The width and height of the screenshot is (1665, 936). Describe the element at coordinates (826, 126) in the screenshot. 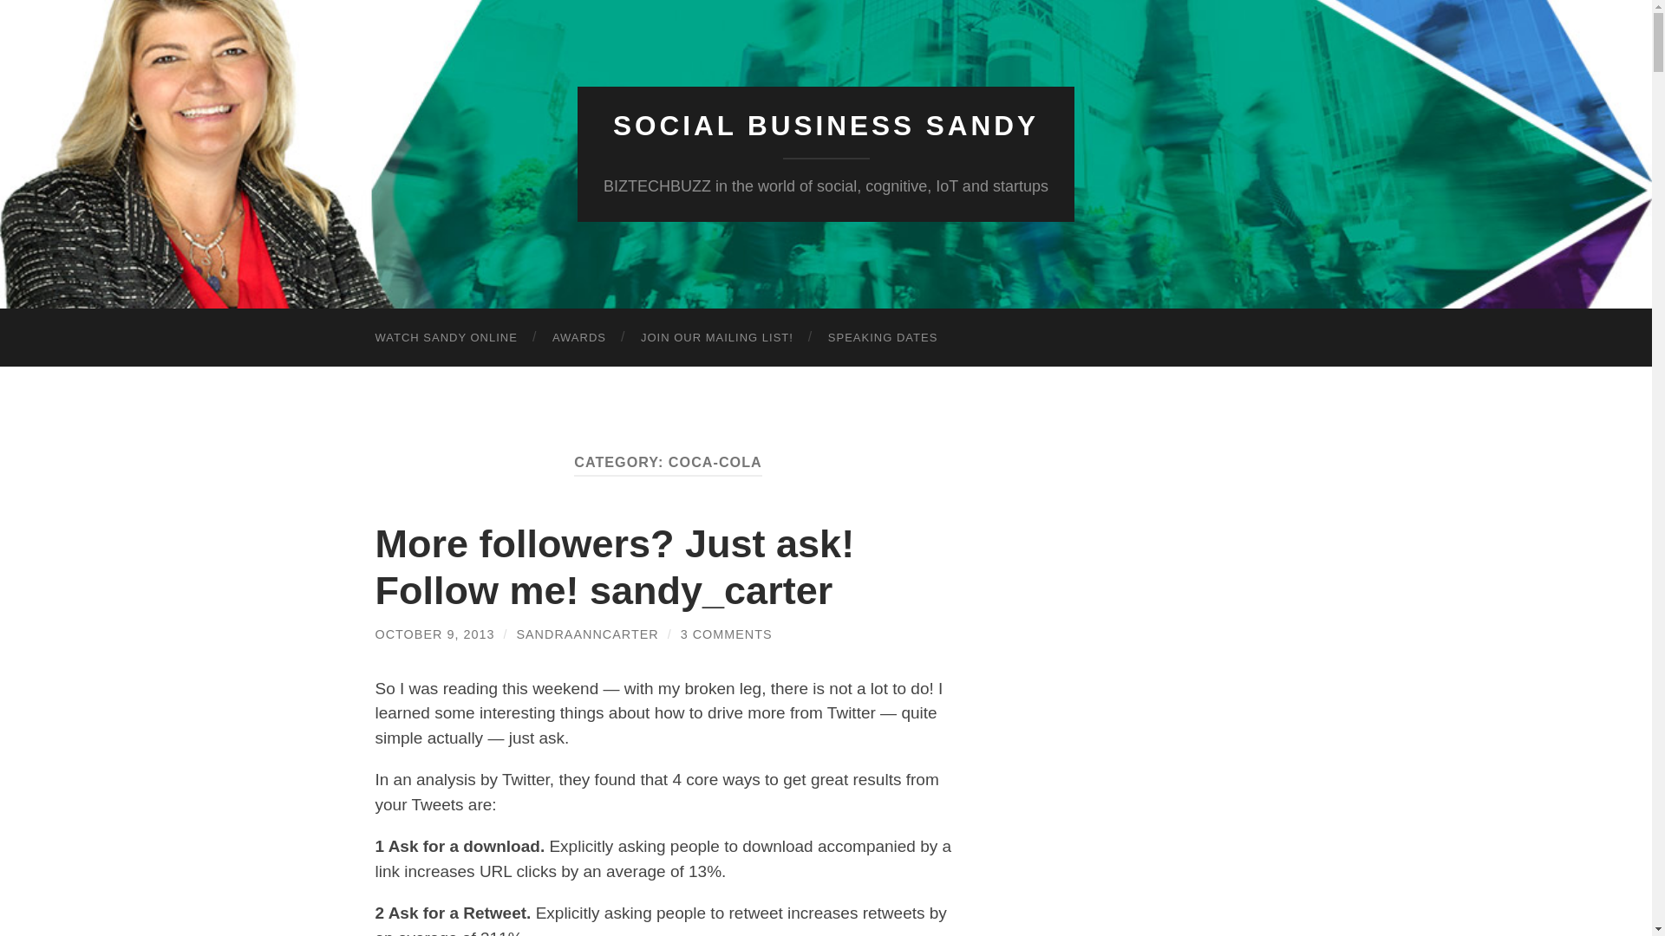

I see `SOCIAL BUSINESS SANDY` at that location.